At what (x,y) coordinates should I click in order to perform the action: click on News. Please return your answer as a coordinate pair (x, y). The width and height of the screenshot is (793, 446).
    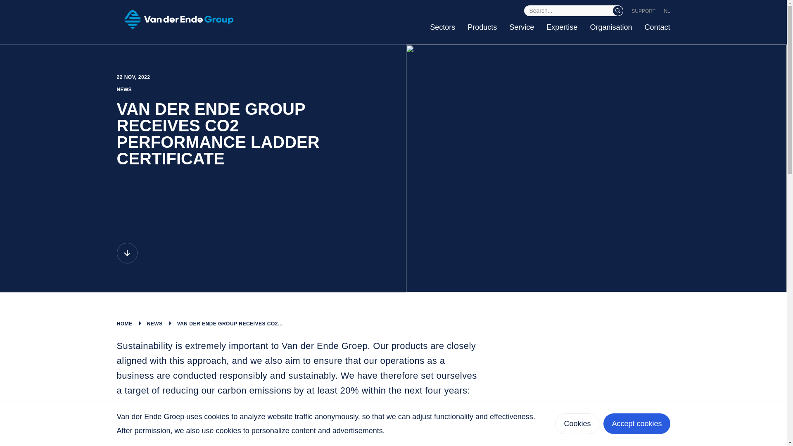
    Looking at the image, I should click on (154, 323).